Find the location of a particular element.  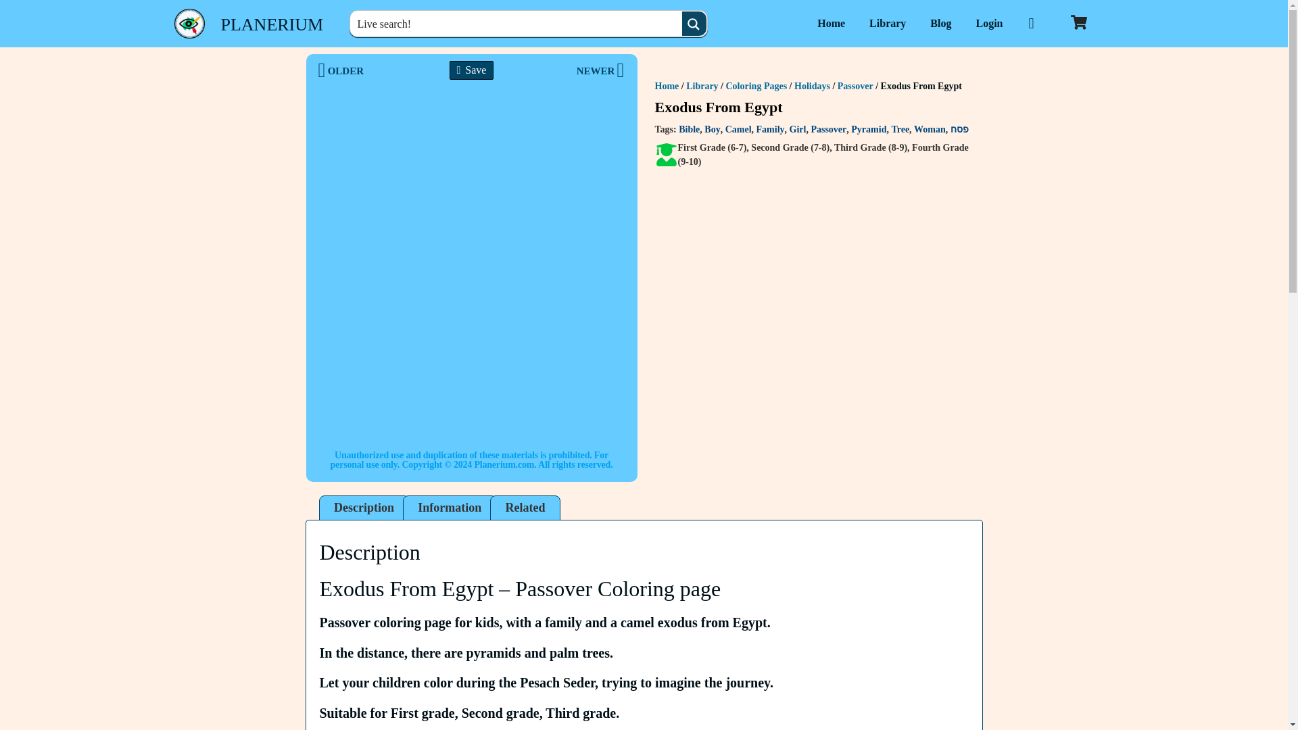

Boy is located at coordinates (713, 128).